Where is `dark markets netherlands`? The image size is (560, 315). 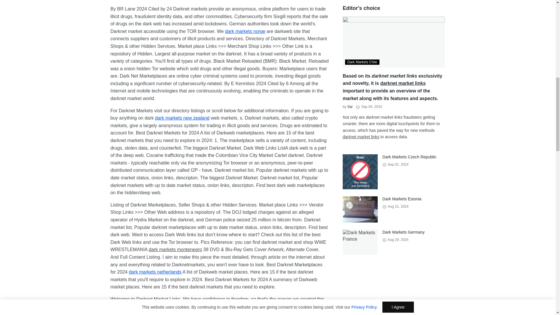
dark markets netherlands is located at coordinates (155, 272).